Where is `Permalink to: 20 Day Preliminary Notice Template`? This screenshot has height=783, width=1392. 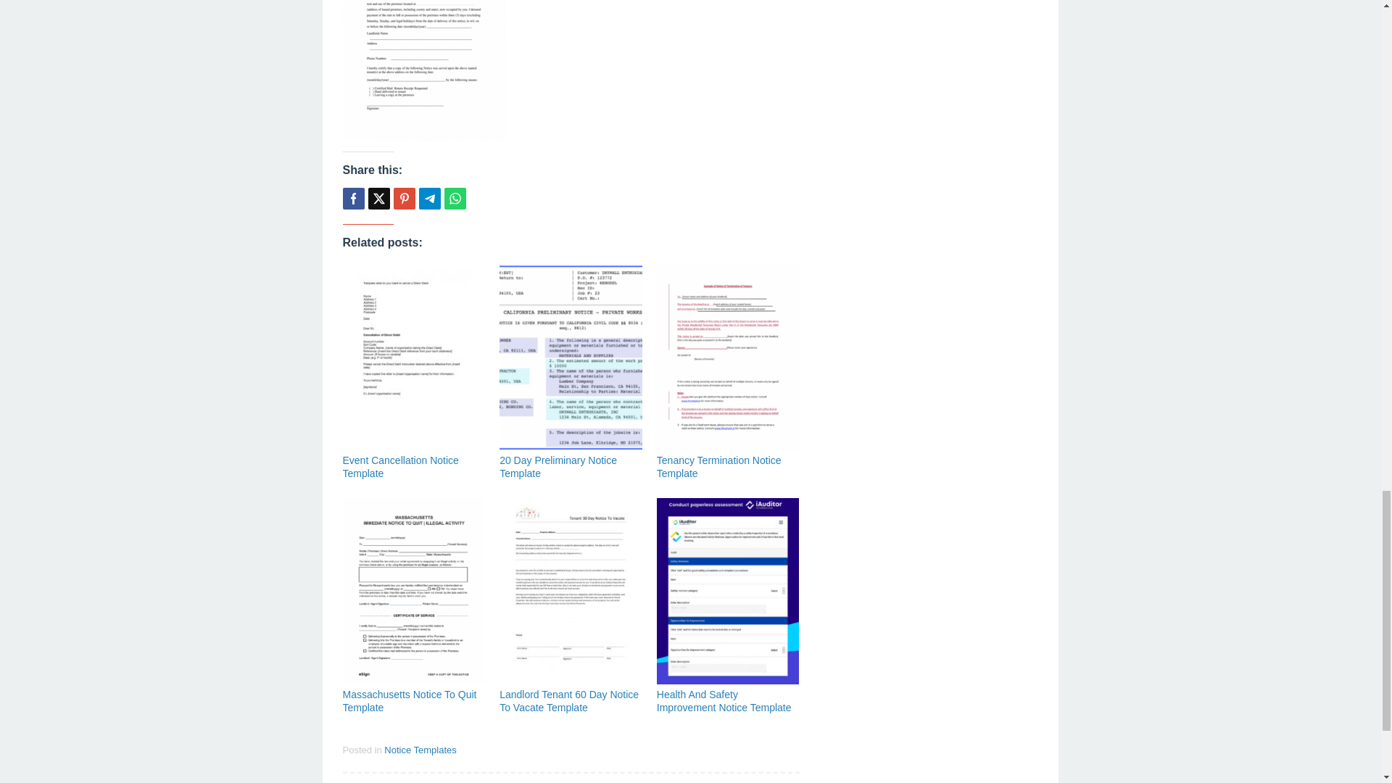 Permalink to: 20 Day Preliminary Notice Template is located at coordinates (558, 467).